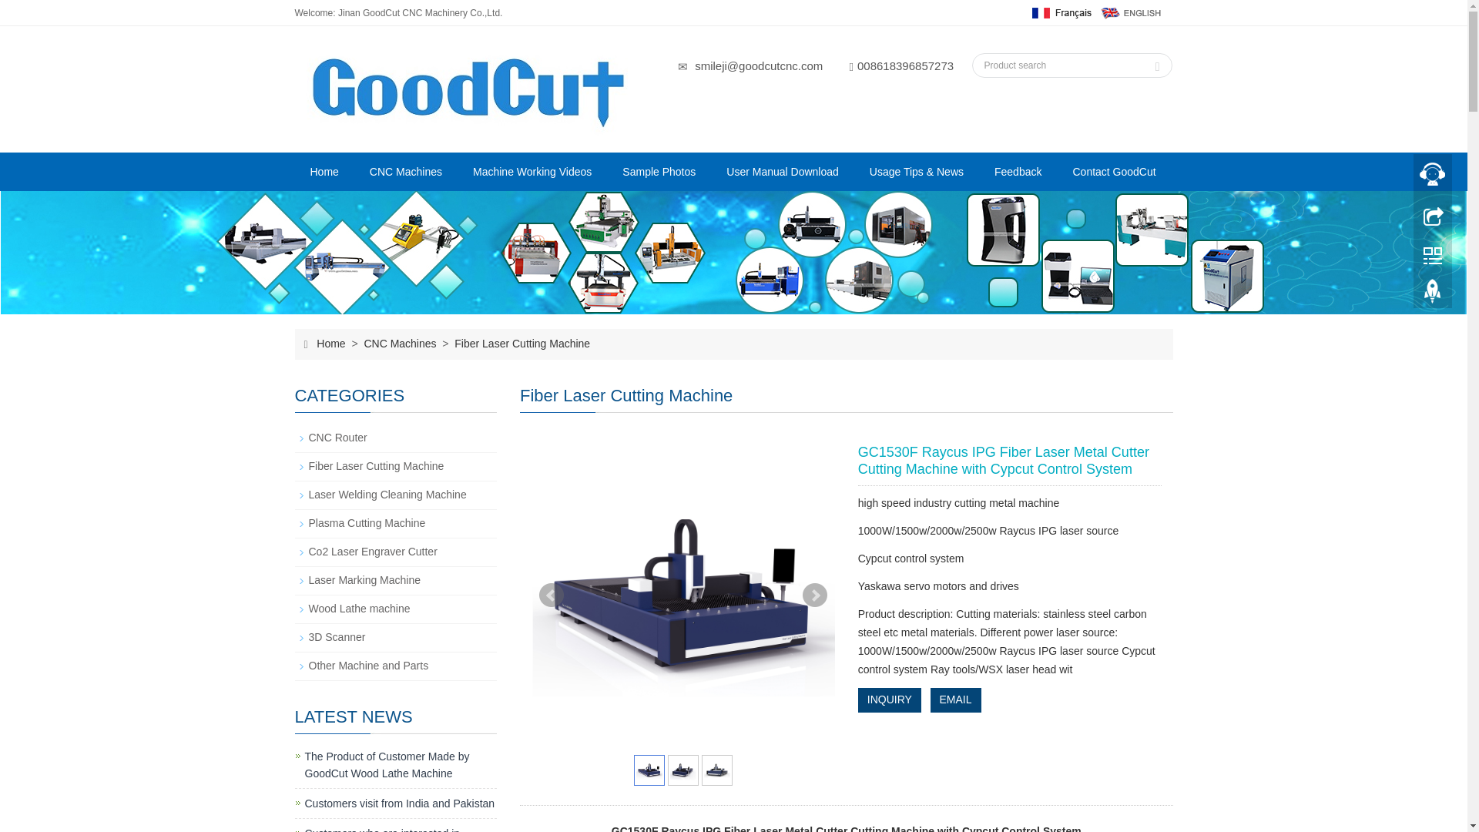  What do you see at coordinates (1114, 171) in the screenshot?
I see `Contact GoodCut` at bounding box center [1114, 171].